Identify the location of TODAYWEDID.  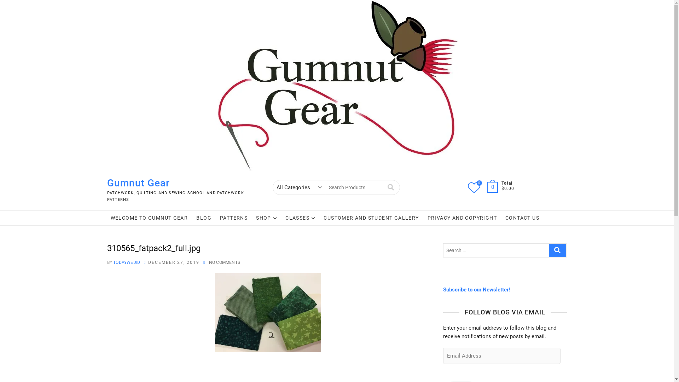
(126, 262).